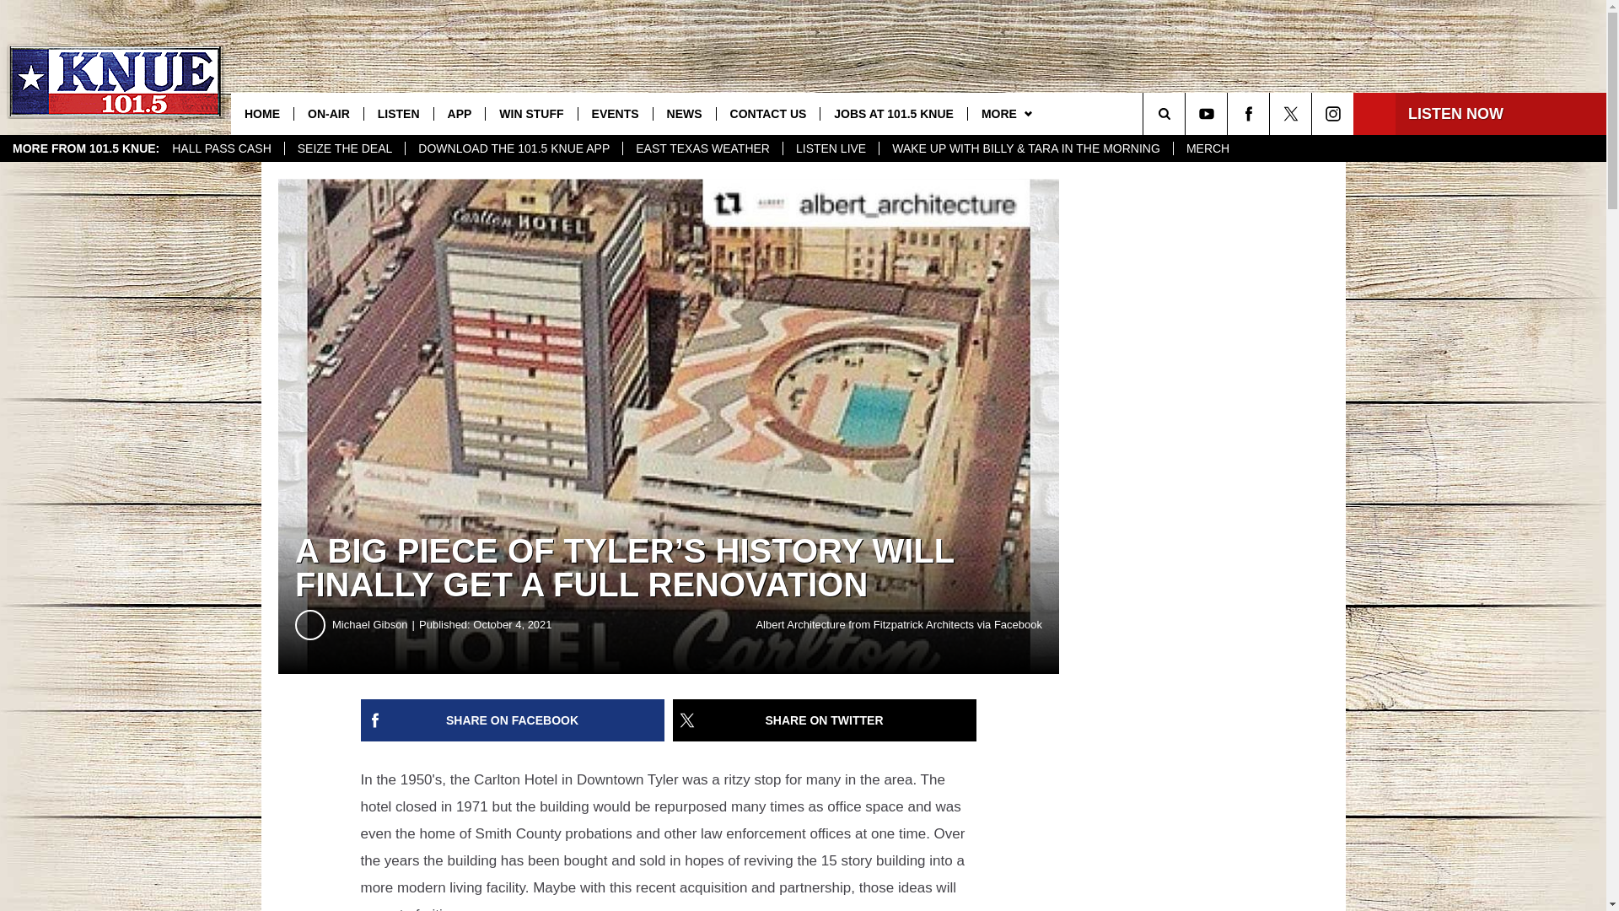 This screenshot has width=1619, height=911. I want to click on WIN STUFF, so click(530, 113).